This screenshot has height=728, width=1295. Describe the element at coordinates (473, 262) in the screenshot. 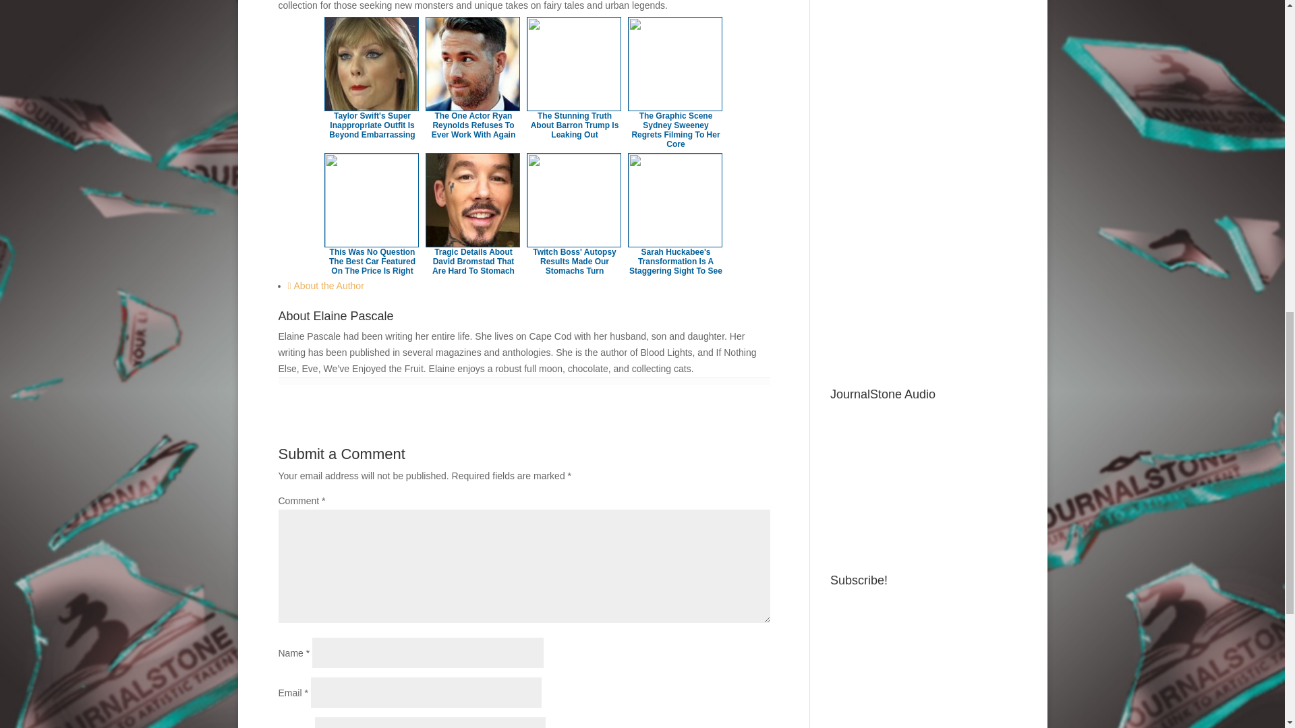

I see `Tragic Details About David Bromstad That Are Hard To Stomach` at that location.